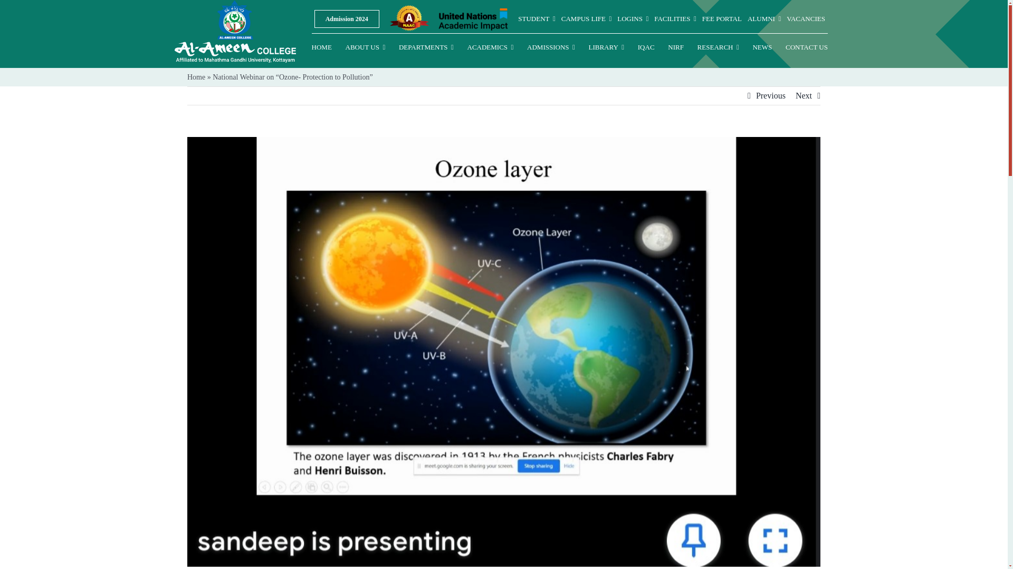 The height and width of the screenshot is (569, 1013). What do you see at coordinates (586, 18) in the screenshot?
I see `CAMPUS LIFE` at bounding box center [586, 18].